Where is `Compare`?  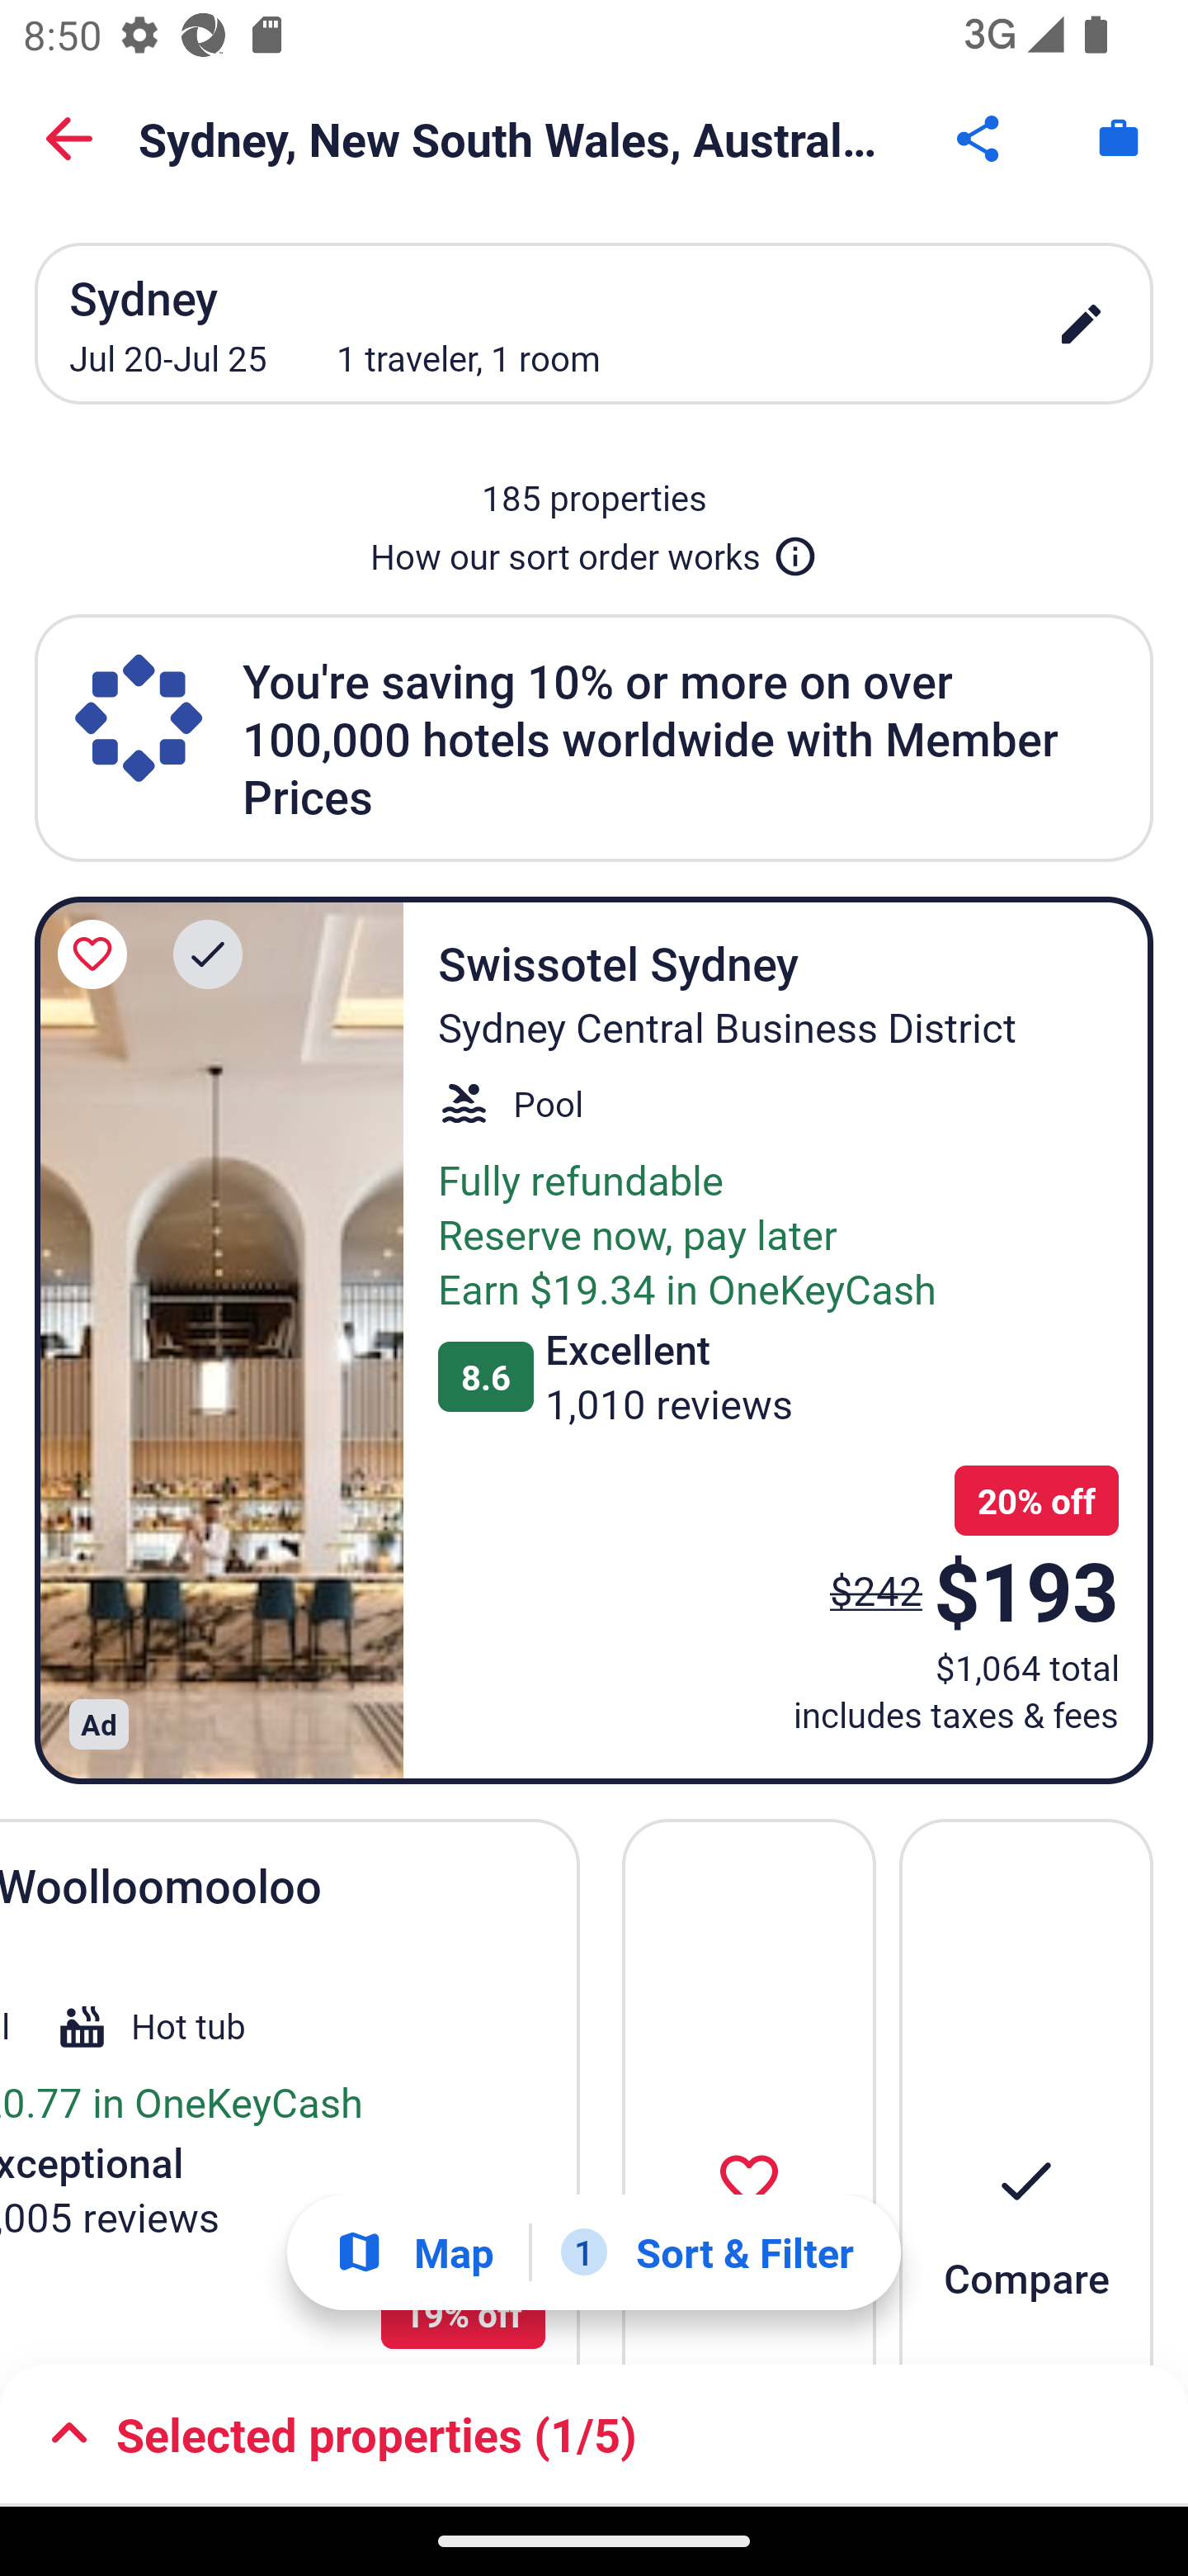
Compare is located at coordinates (1026, 2091).